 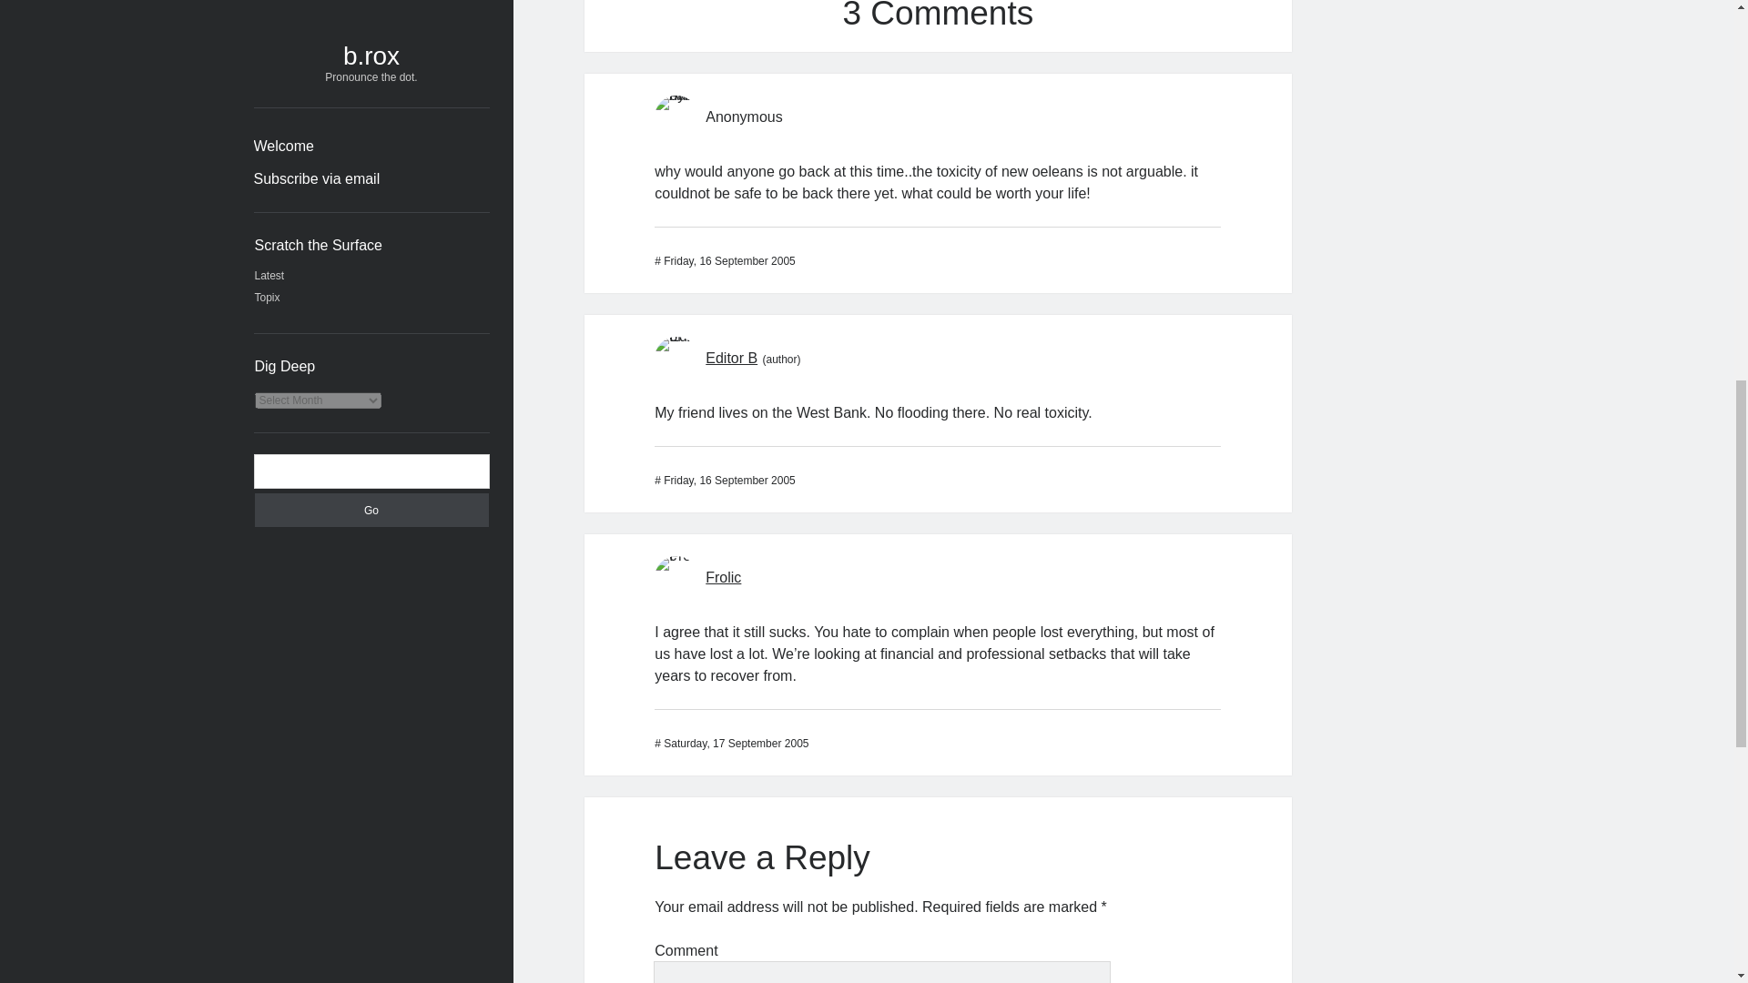 I want to click on Frolic, so click(x=723, y=577).